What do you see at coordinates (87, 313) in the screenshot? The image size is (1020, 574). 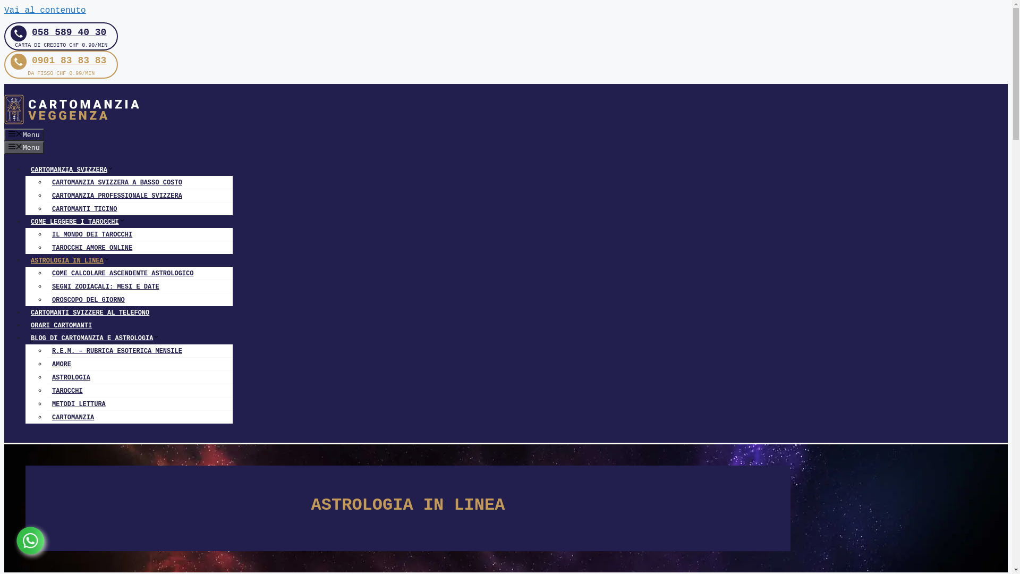 I see `CARTOMANTI SVIZZERE AL TELEFONO` at bounding box center [87, 313].